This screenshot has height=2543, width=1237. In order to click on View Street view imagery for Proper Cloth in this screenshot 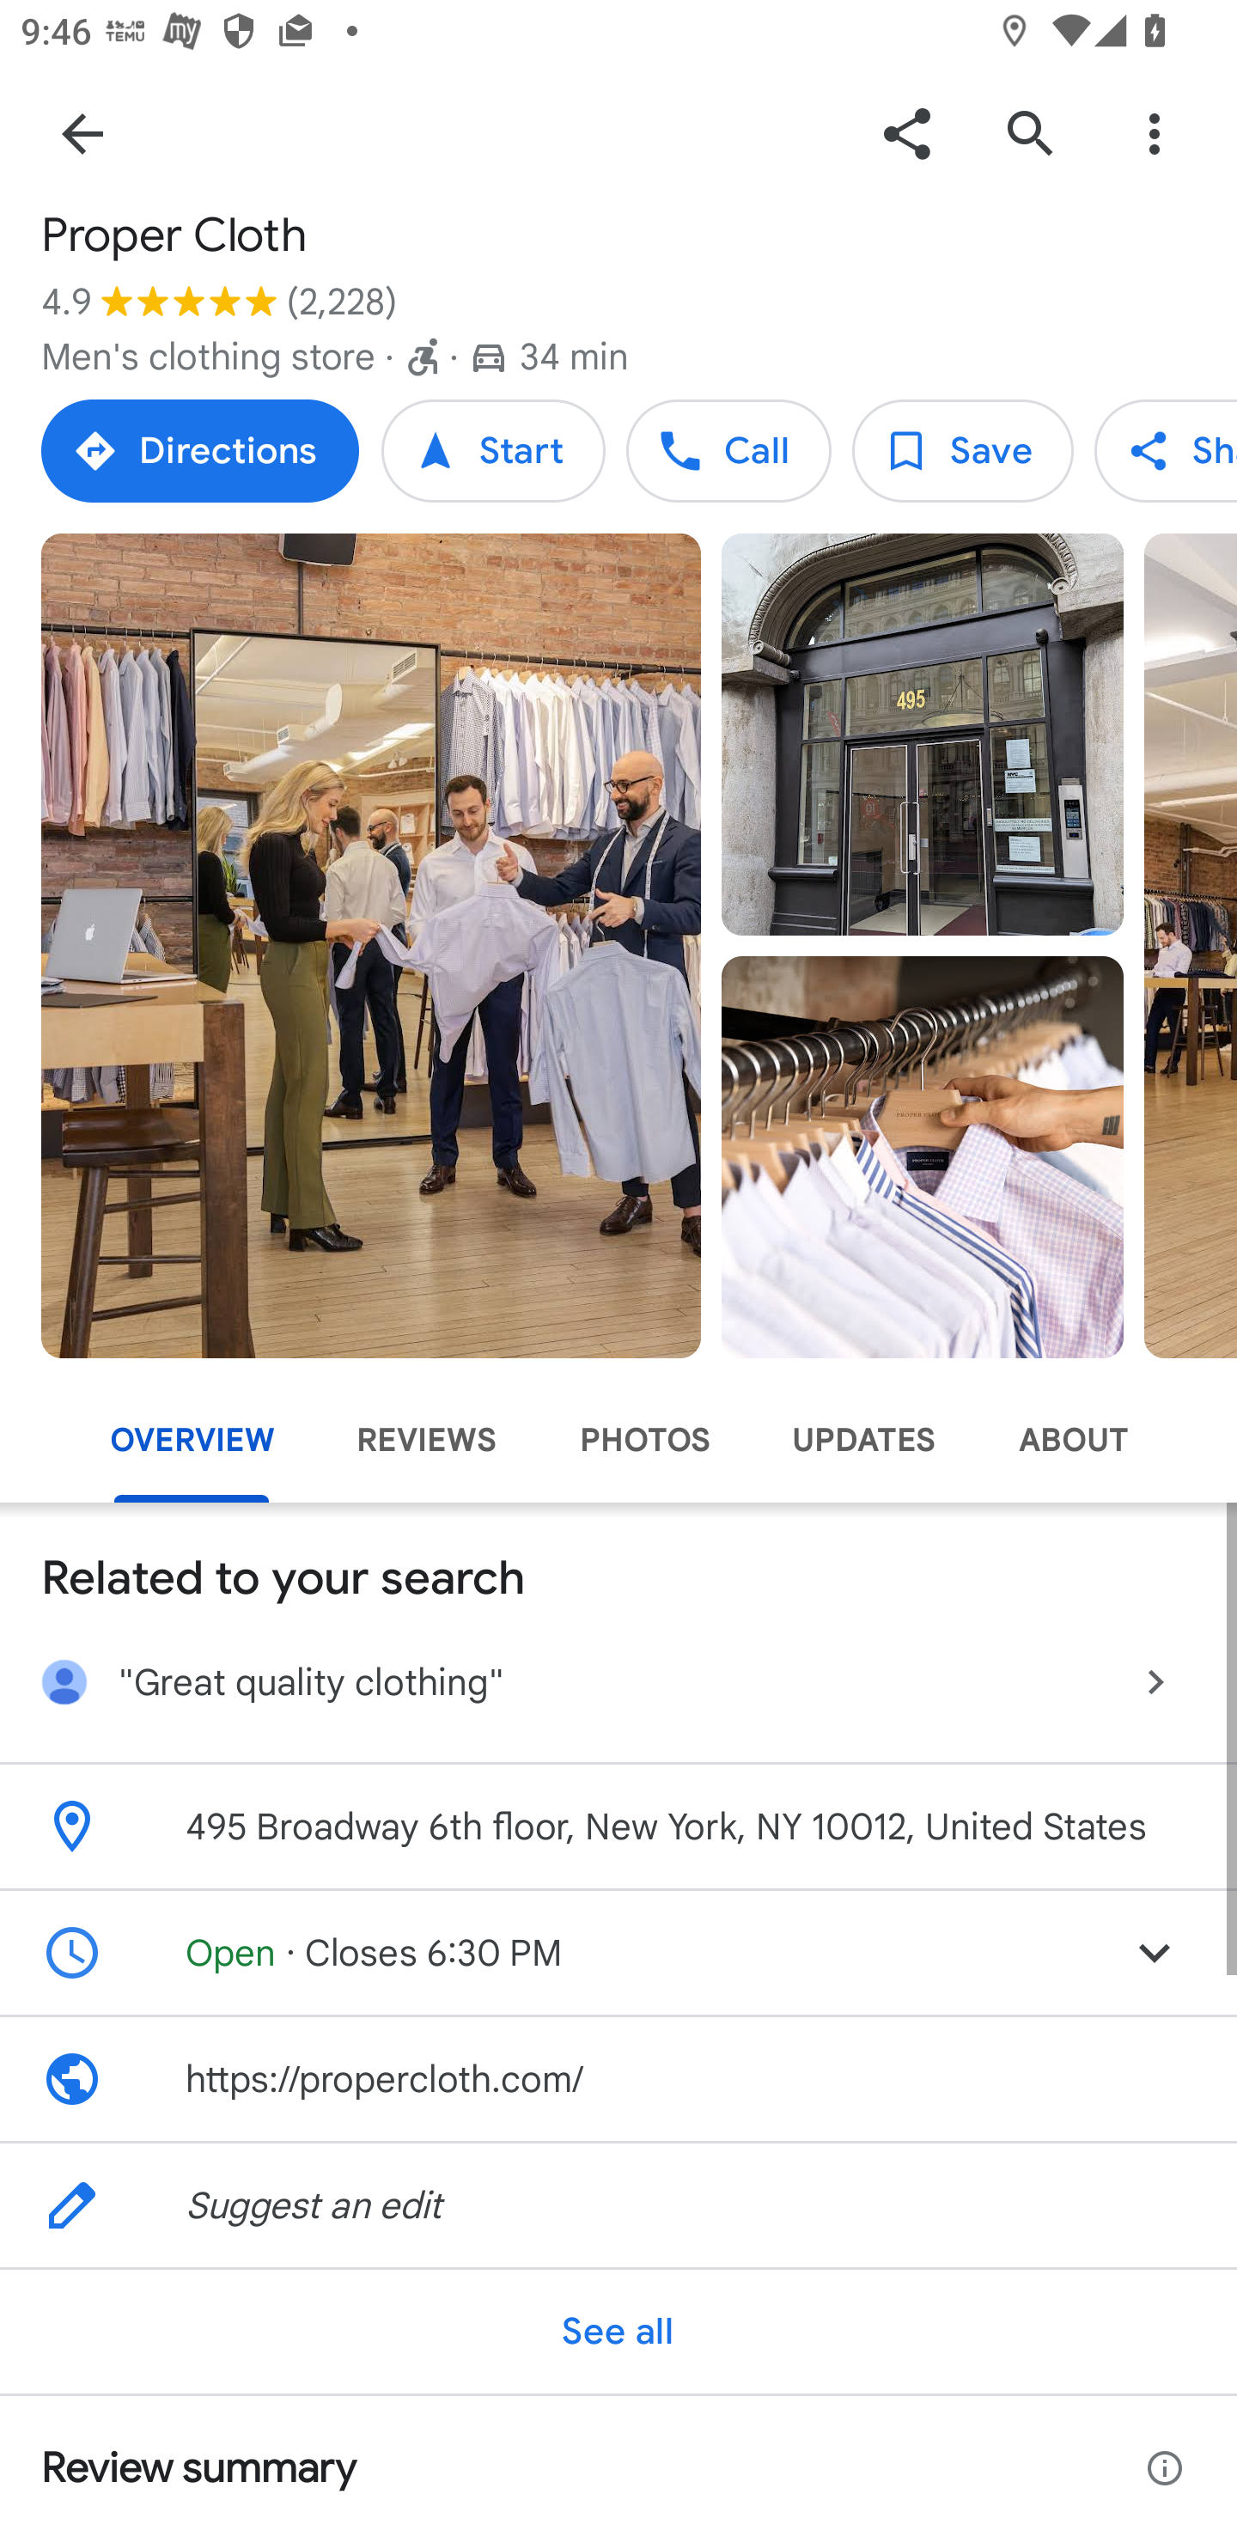, I will do `click(151, 1430)`.